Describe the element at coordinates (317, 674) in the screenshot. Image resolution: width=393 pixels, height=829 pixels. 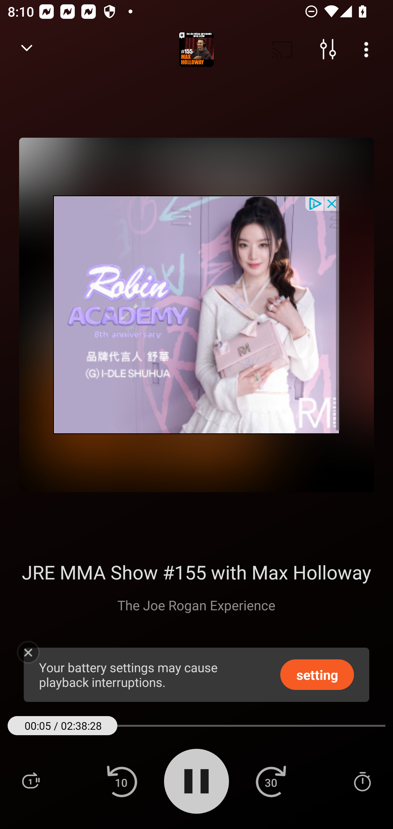
I see `setting` at that location.